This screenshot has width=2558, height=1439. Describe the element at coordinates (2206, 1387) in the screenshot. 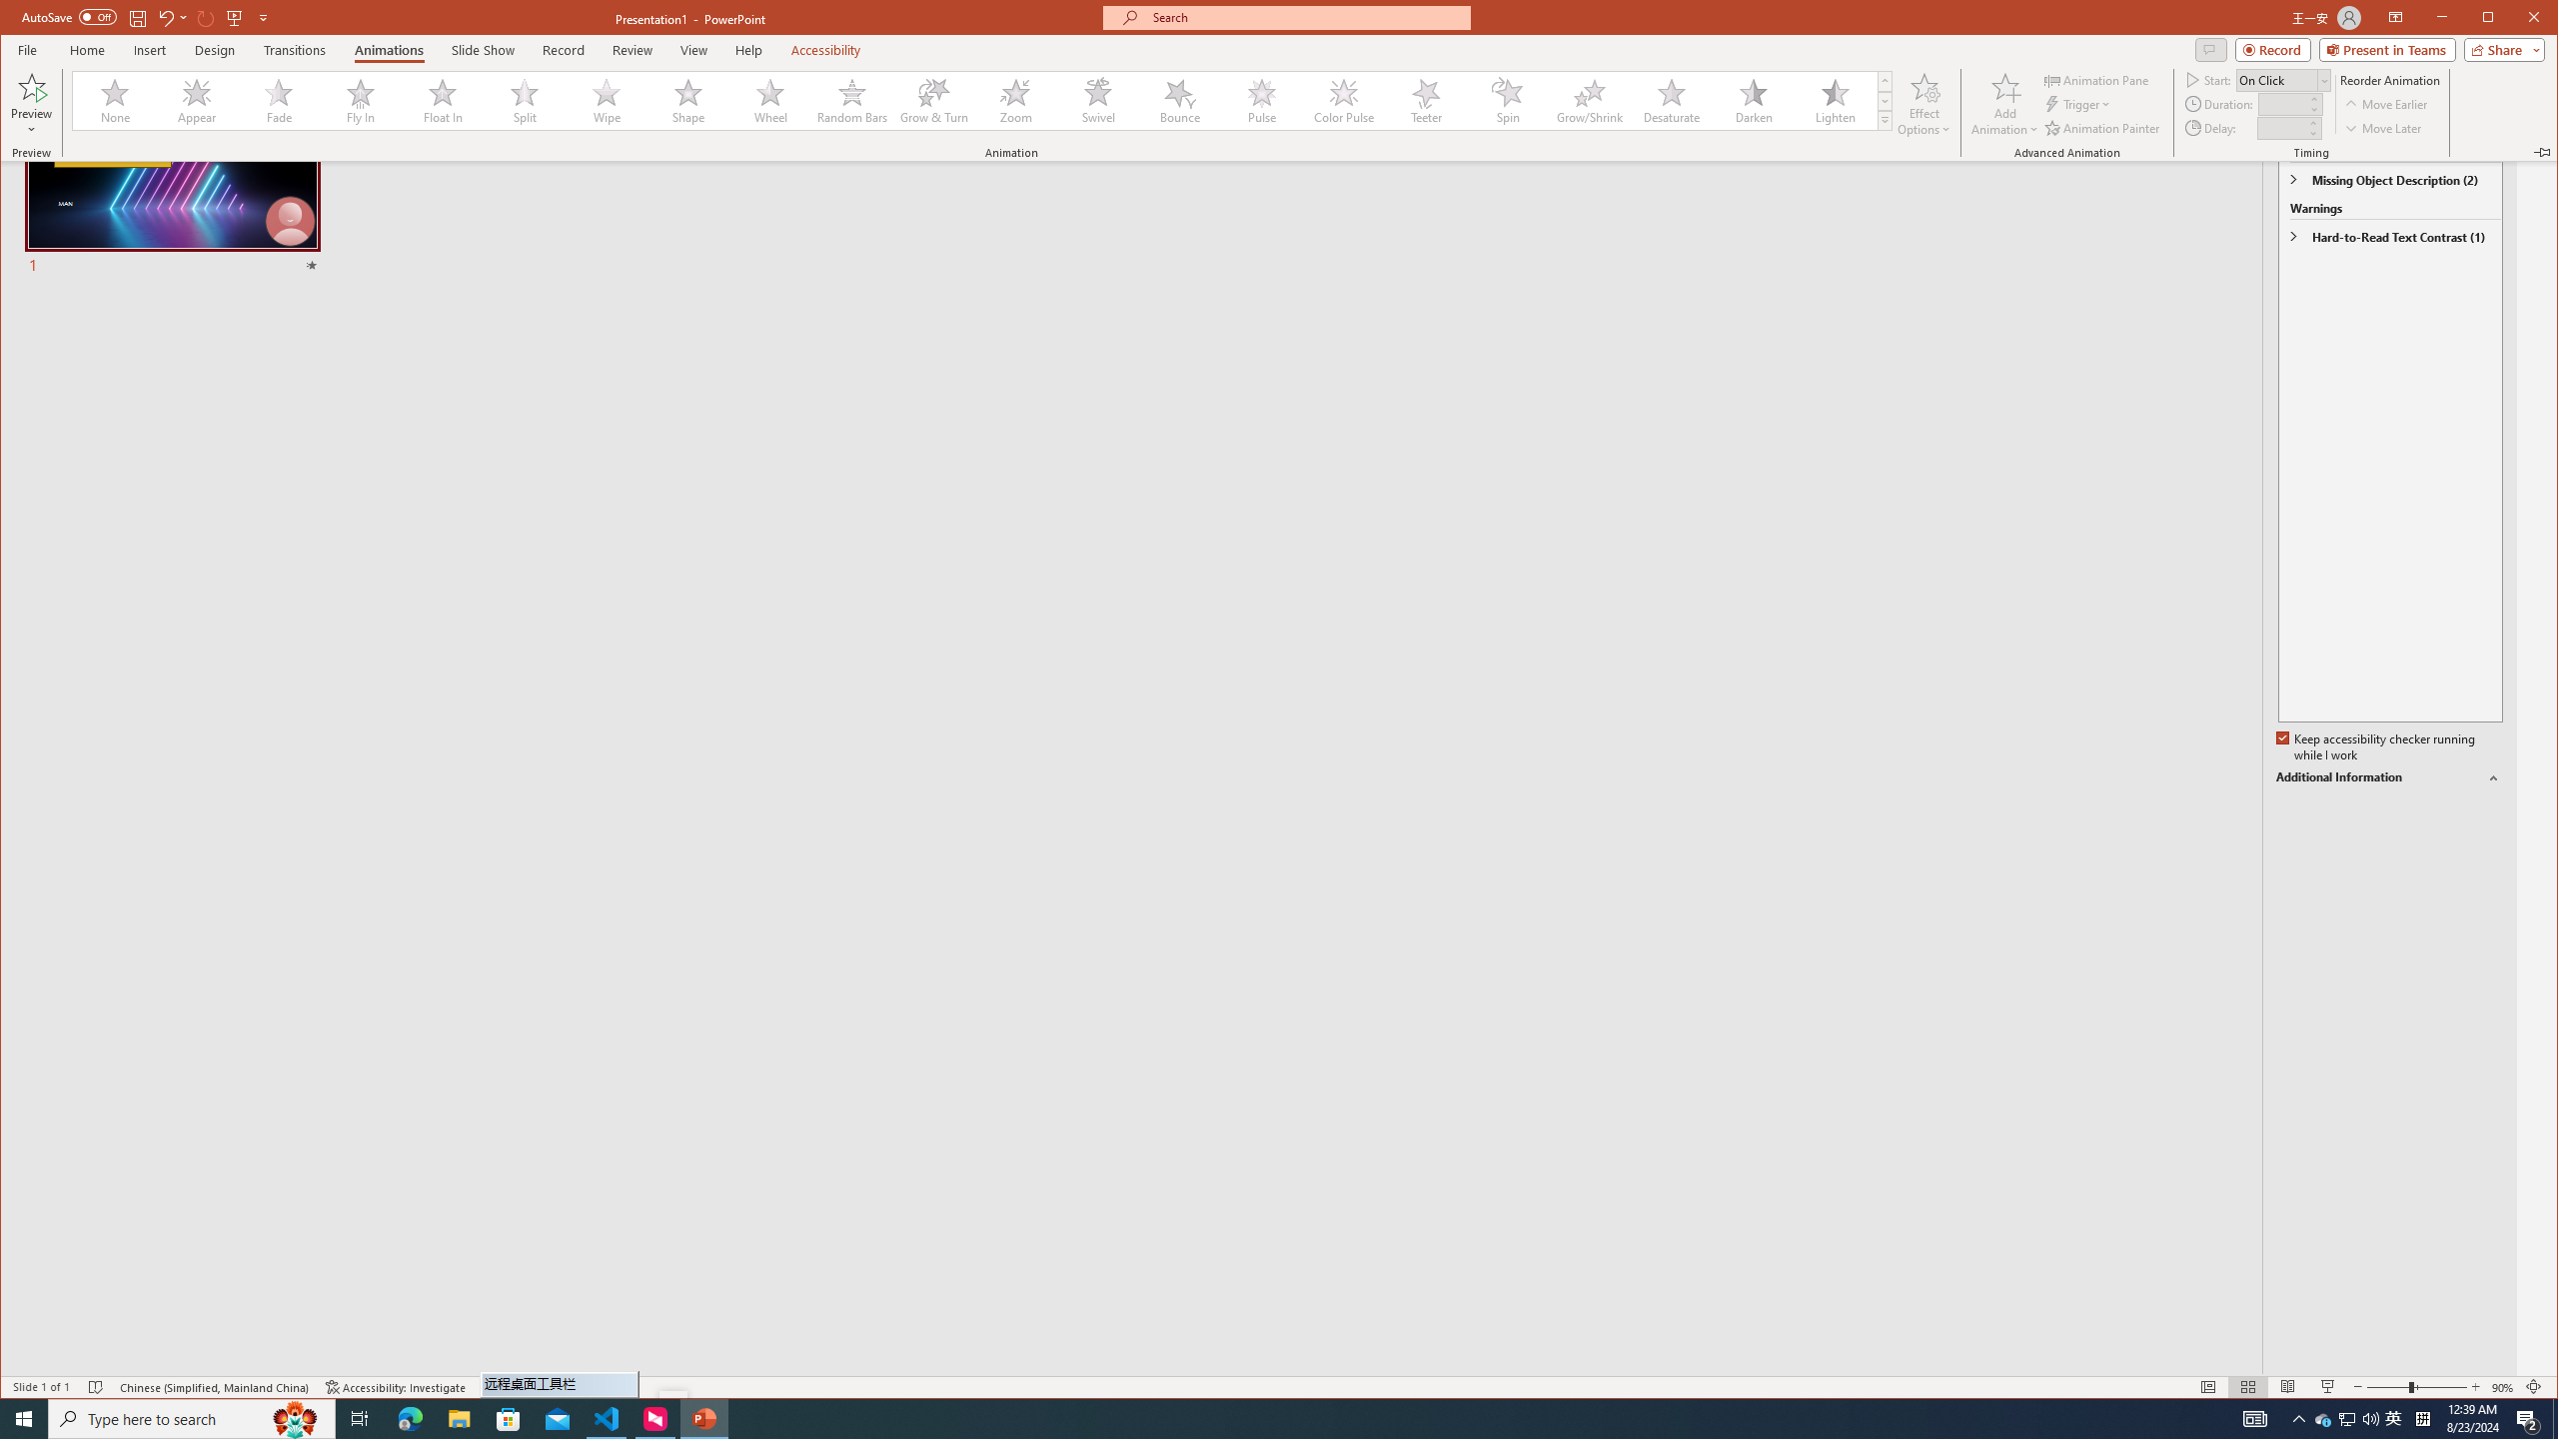

I see `Normal` at that location.